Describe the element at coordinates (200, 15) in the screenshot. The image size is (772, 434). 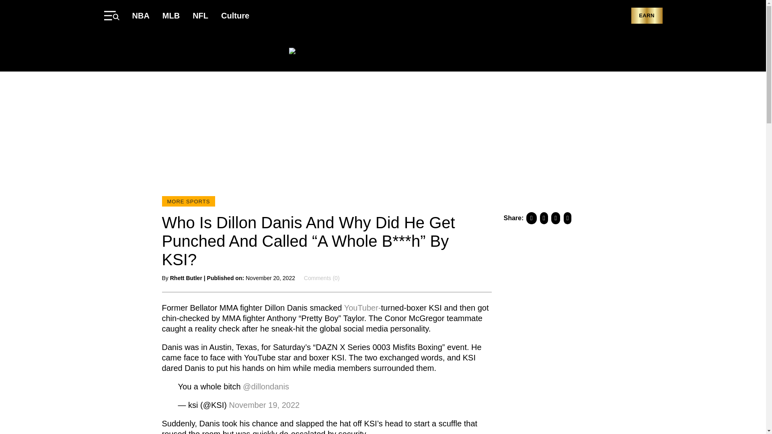
I see `NFL` at that location.